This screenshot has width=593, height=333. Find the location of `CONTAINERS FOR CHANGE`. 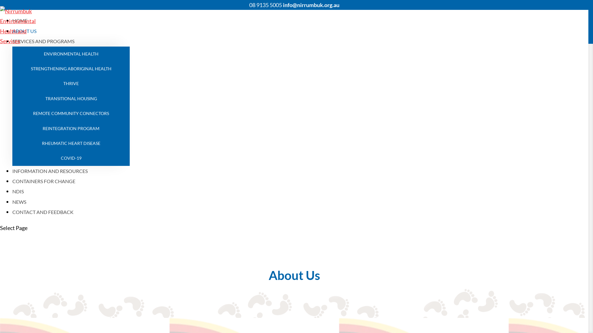

CONTAINERS FOR CHANGE is located at coordinates (44, 181).